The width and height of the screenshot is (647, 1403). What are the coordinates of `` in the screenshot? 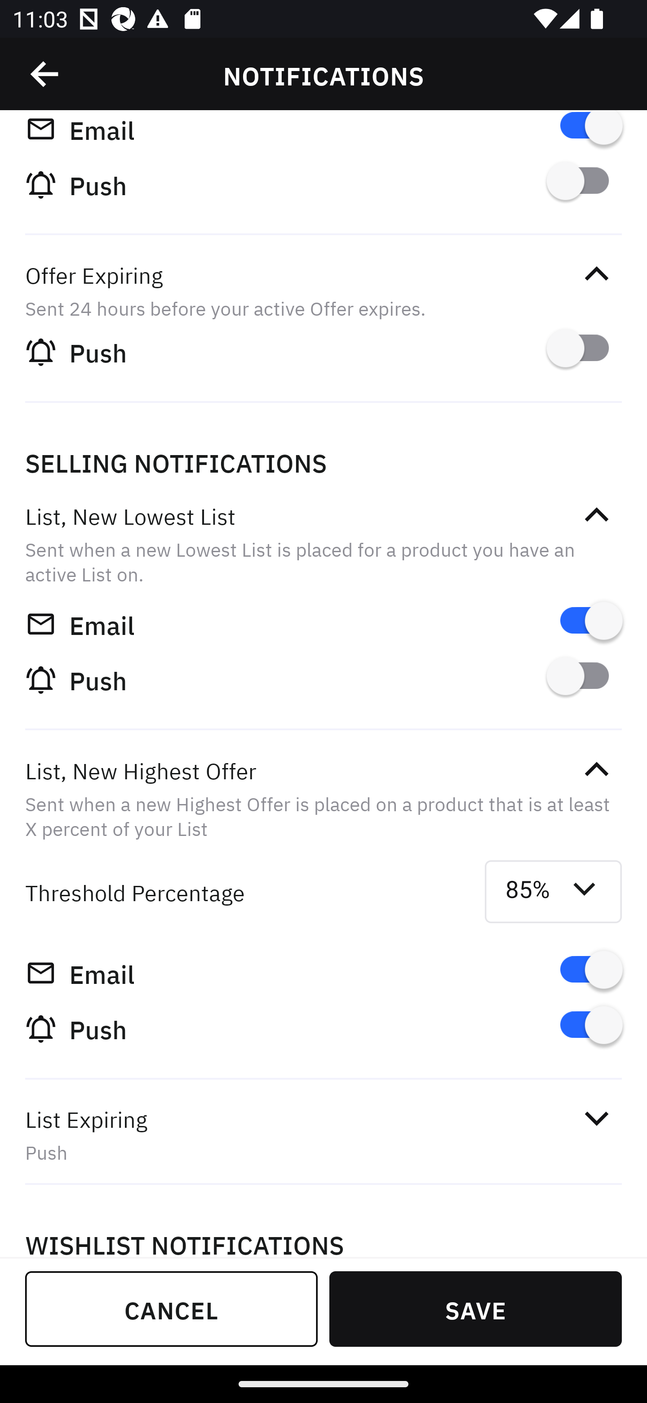 It's located at (596, 1119).